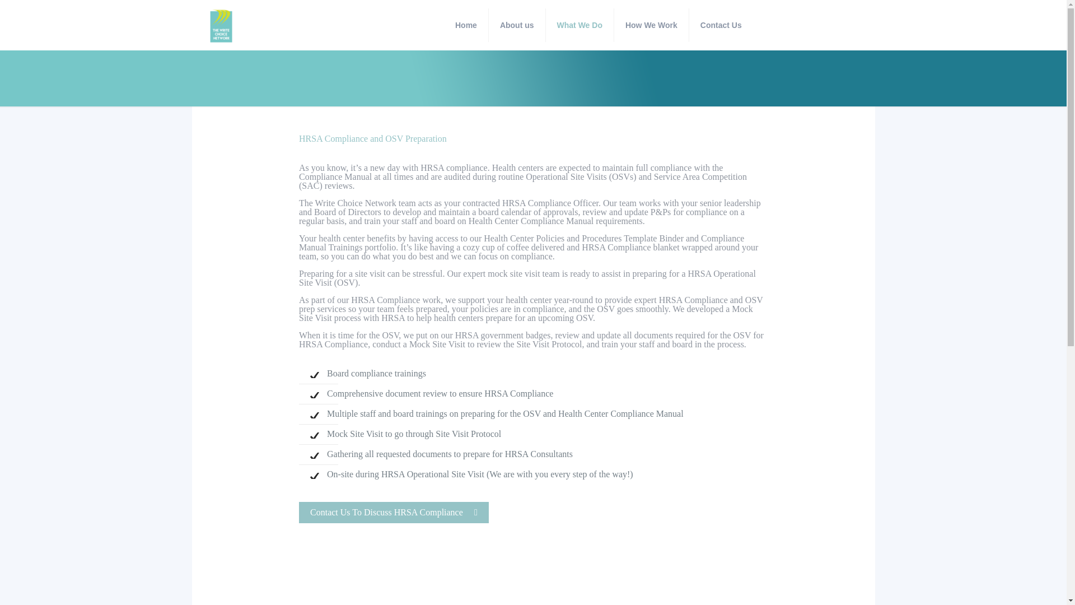 This screenshot has height=605, width=1075. I want to click on Home, so click(466, 25).